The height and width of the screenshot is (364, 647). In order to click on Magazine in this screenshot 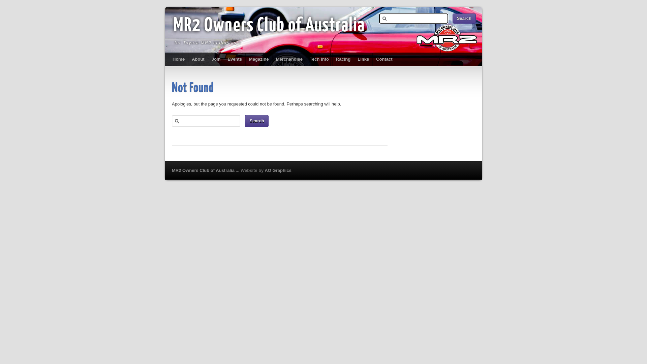, I will do `click(259, 59)`.